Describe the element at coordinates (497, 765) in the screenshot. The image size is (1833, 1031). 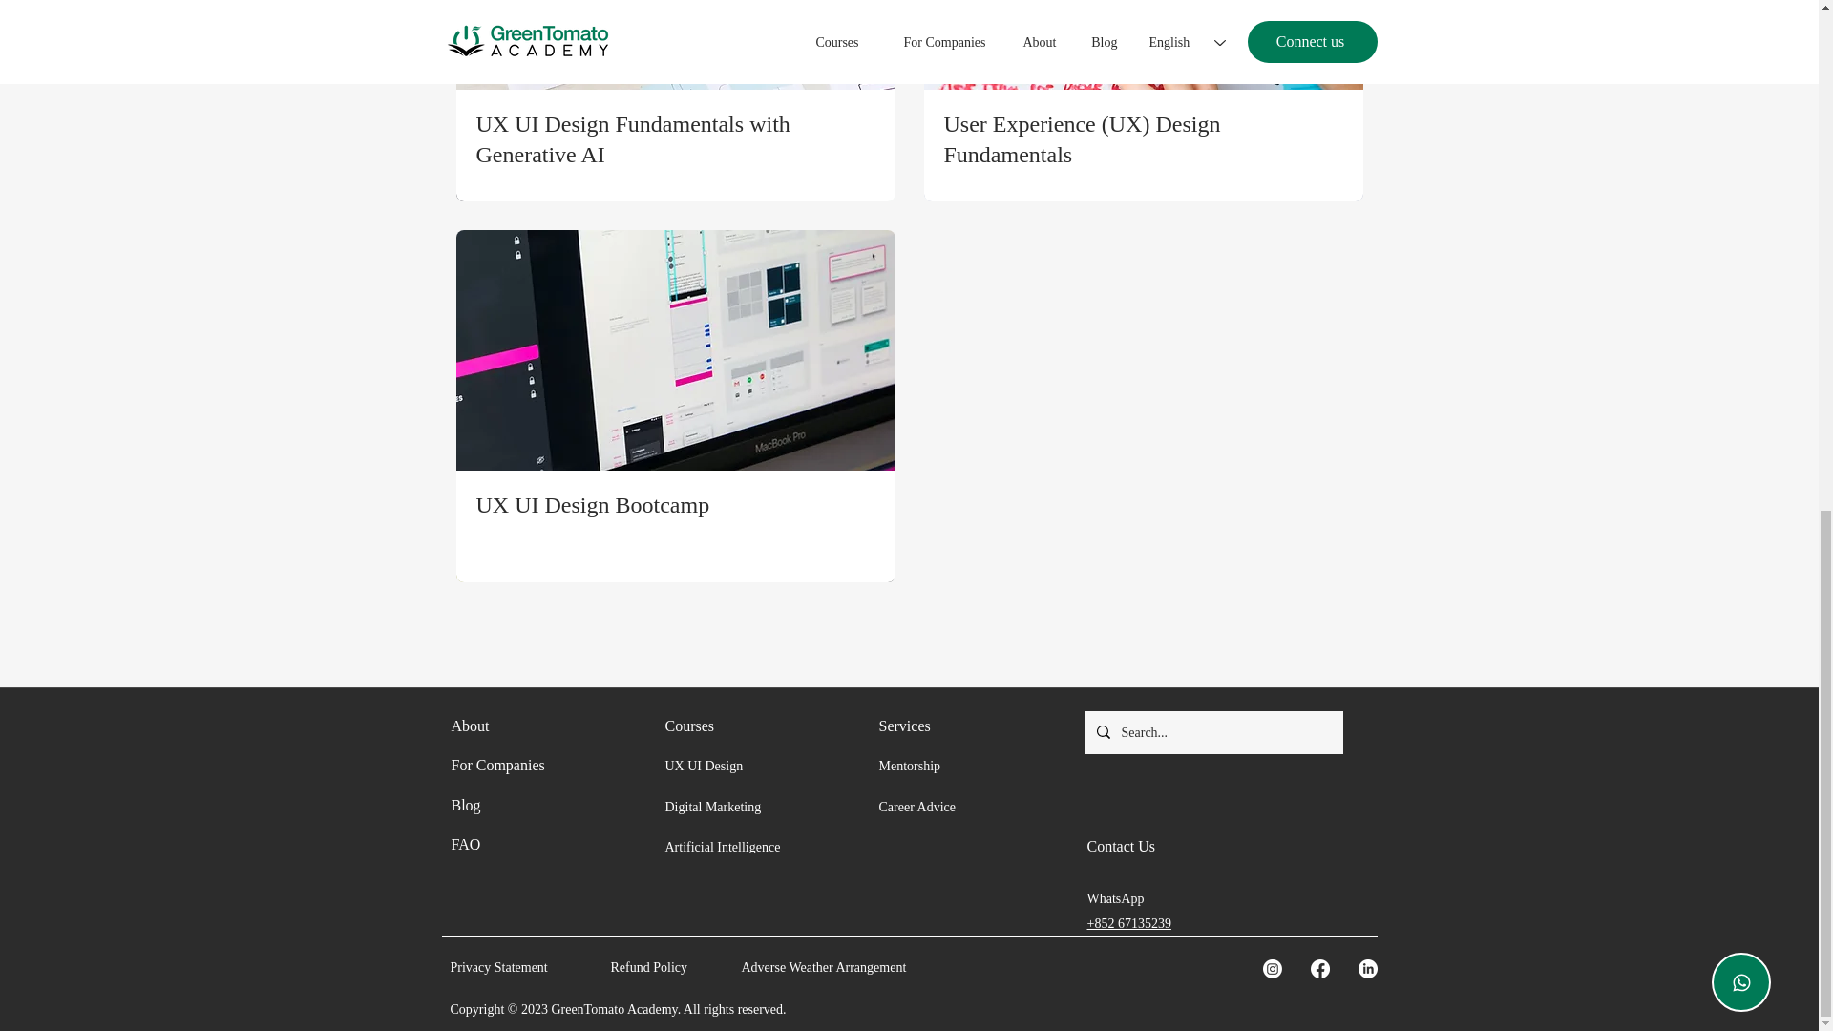
I see `For Companies` at that location.